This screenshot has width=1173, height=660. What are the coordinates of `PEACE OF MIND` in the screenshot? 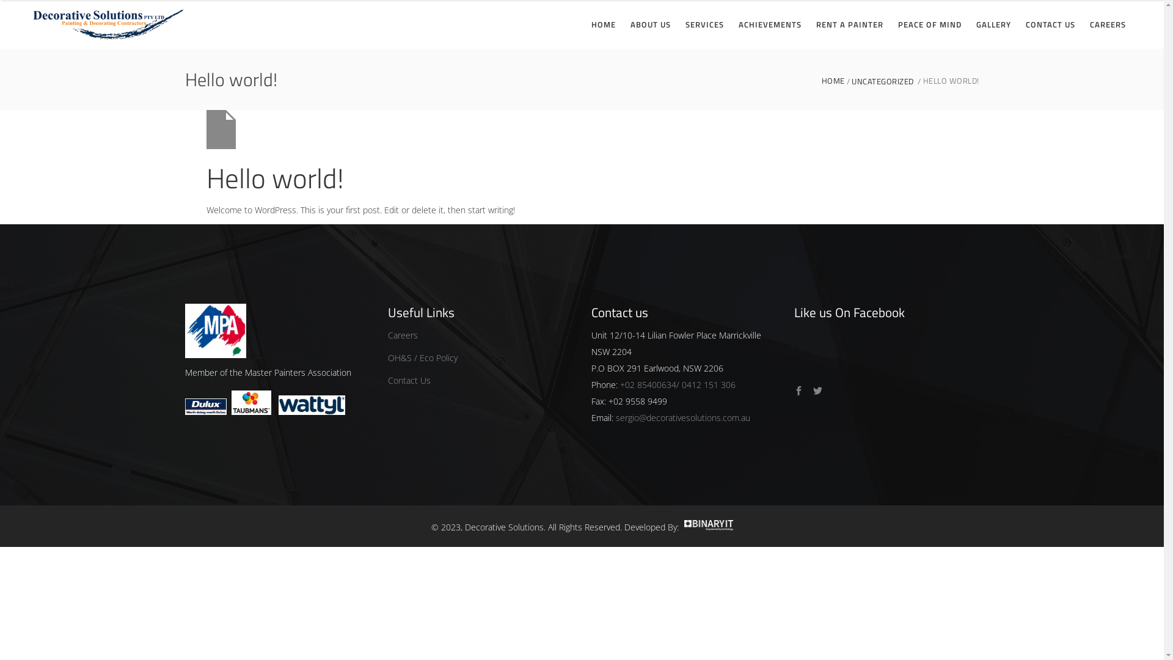 It's located at (930, 24).